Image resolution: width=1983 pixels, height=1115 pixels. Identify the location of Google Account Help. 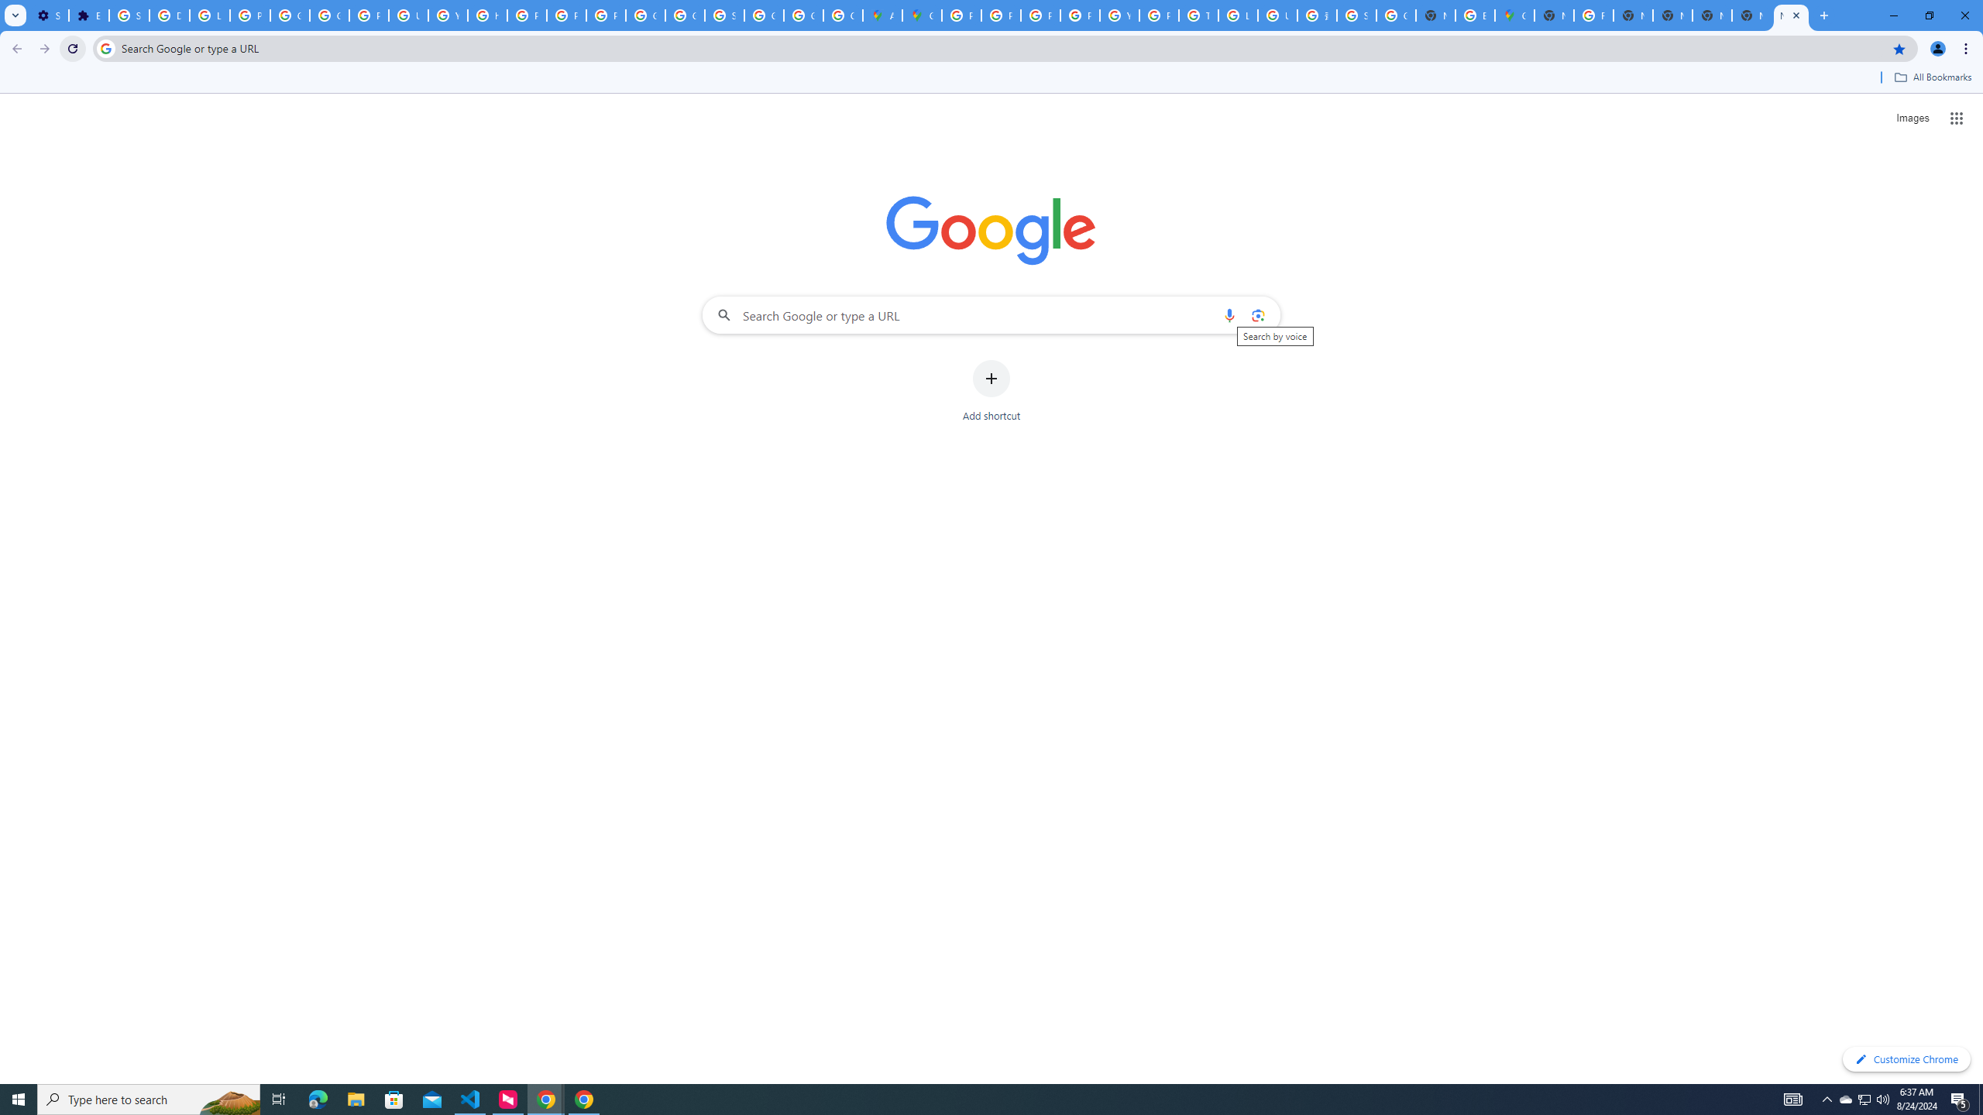
(290, 15).